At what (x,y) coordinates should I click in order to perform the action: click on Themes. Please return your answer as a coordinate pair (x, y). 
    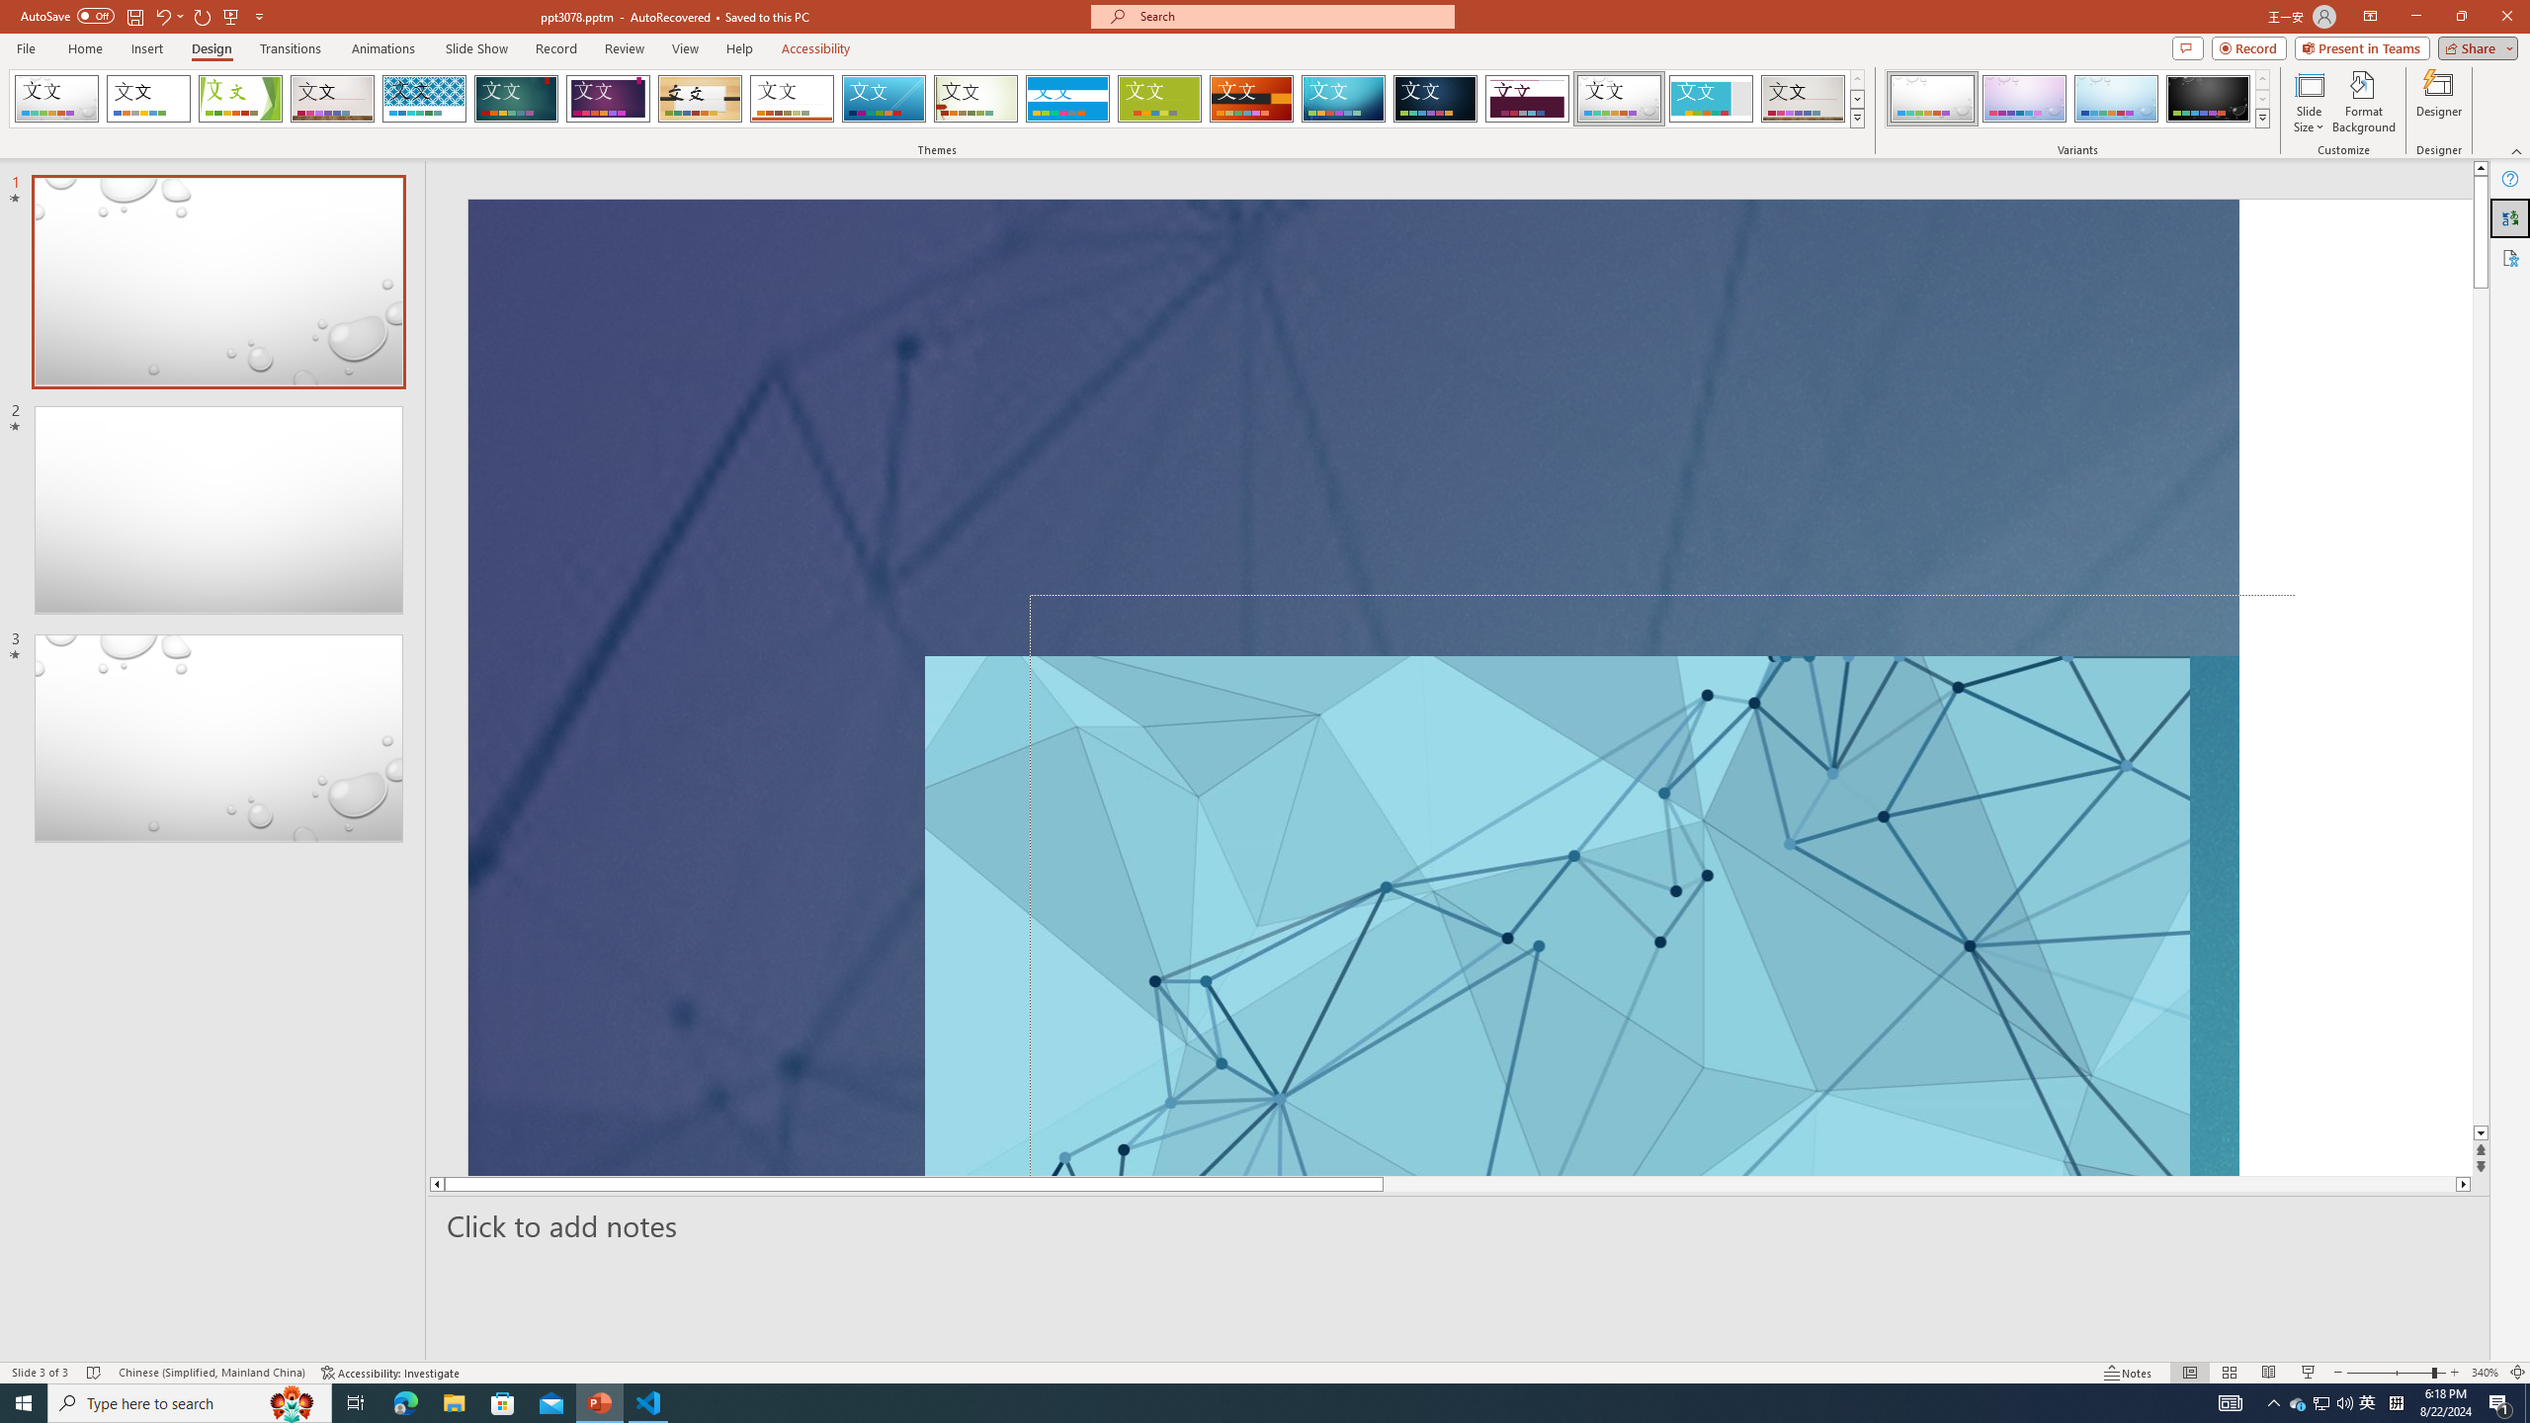
    Looking at the image, I should click on (1856, 118).